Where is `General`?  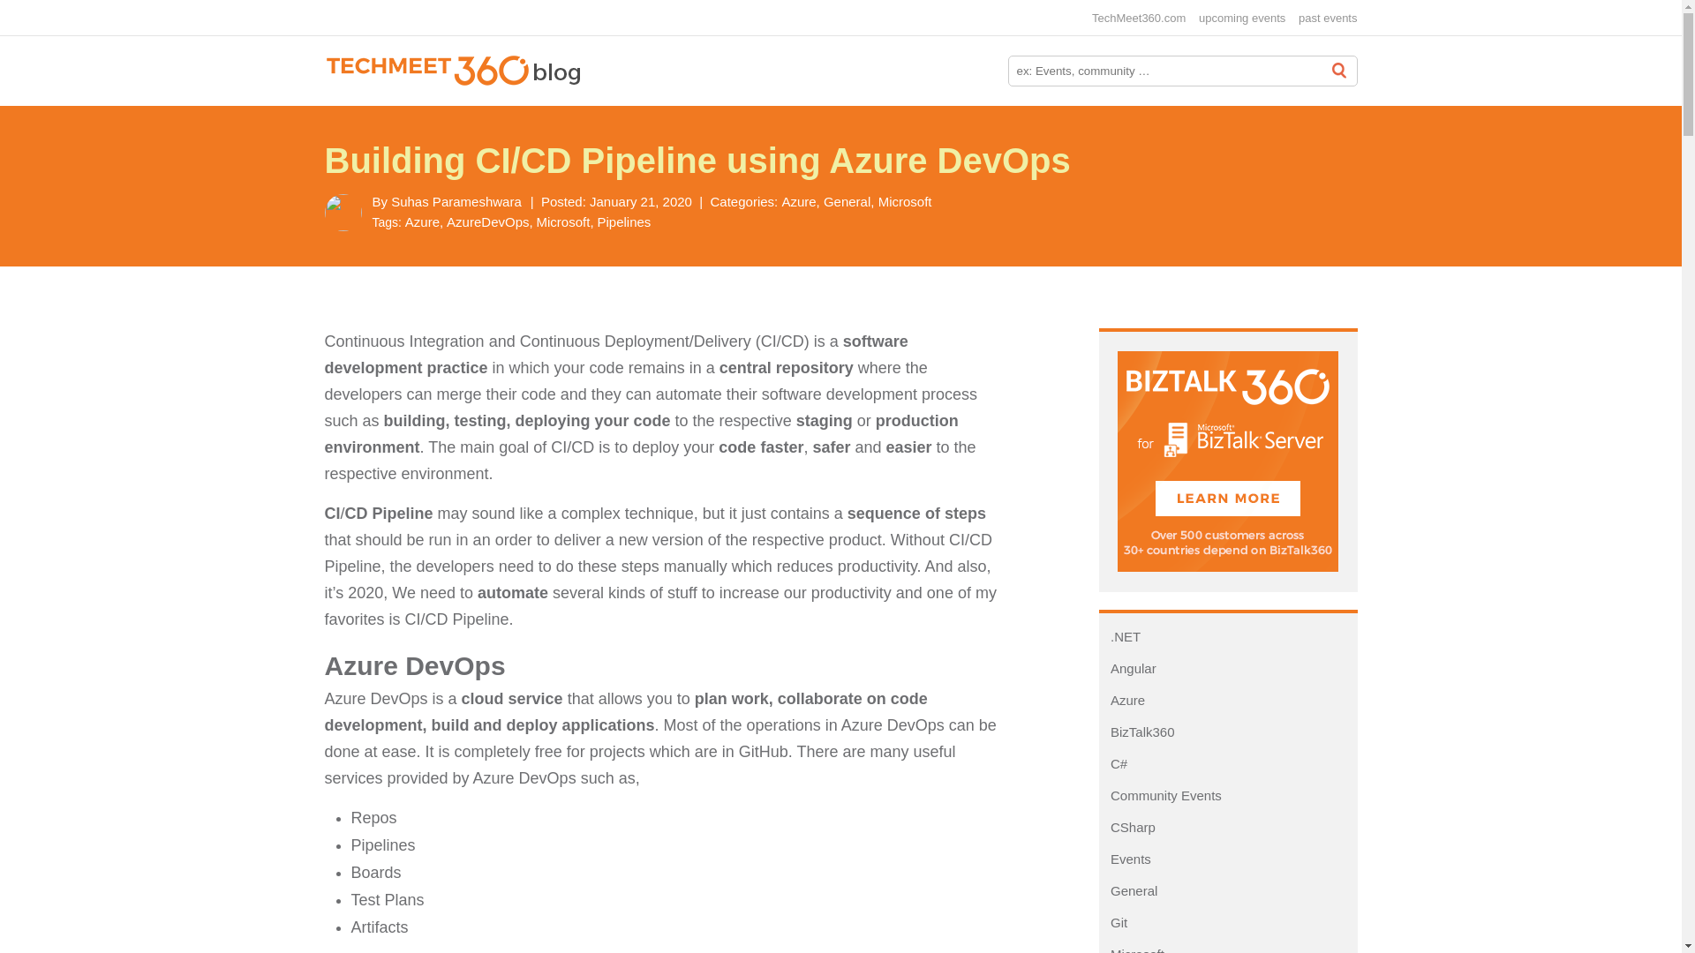 General is located at coordinates (849, 201).